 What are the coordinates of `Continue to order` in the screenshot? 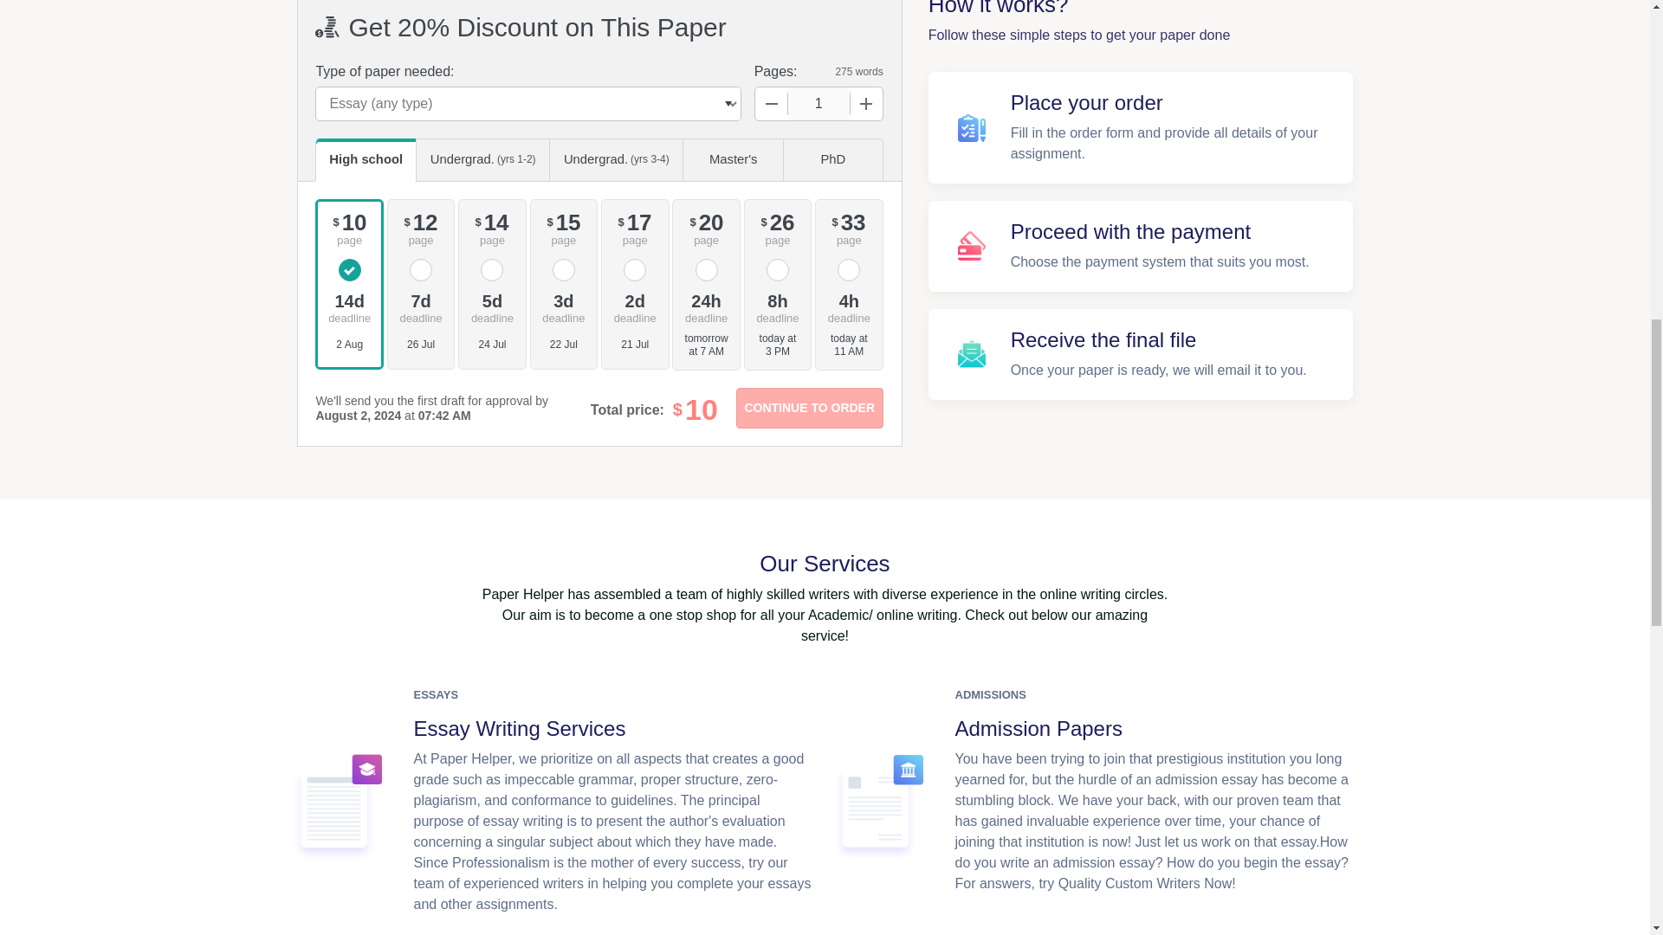 It's located at (809, 408).